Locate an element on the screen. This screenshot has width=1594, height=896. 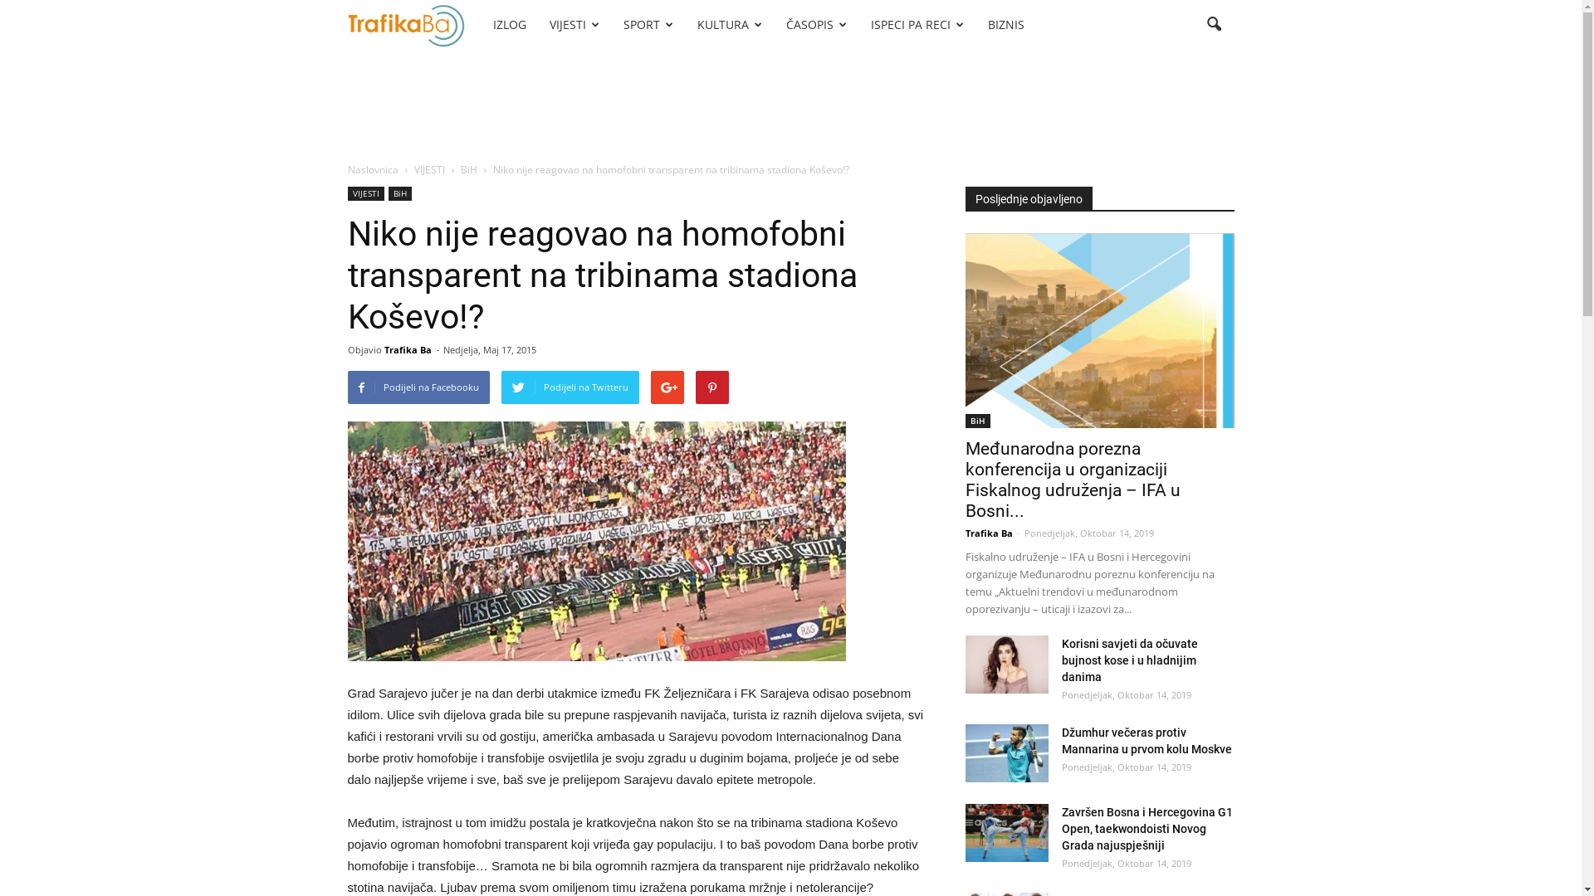
Trafika.BA is located at coordinates (414, 25).